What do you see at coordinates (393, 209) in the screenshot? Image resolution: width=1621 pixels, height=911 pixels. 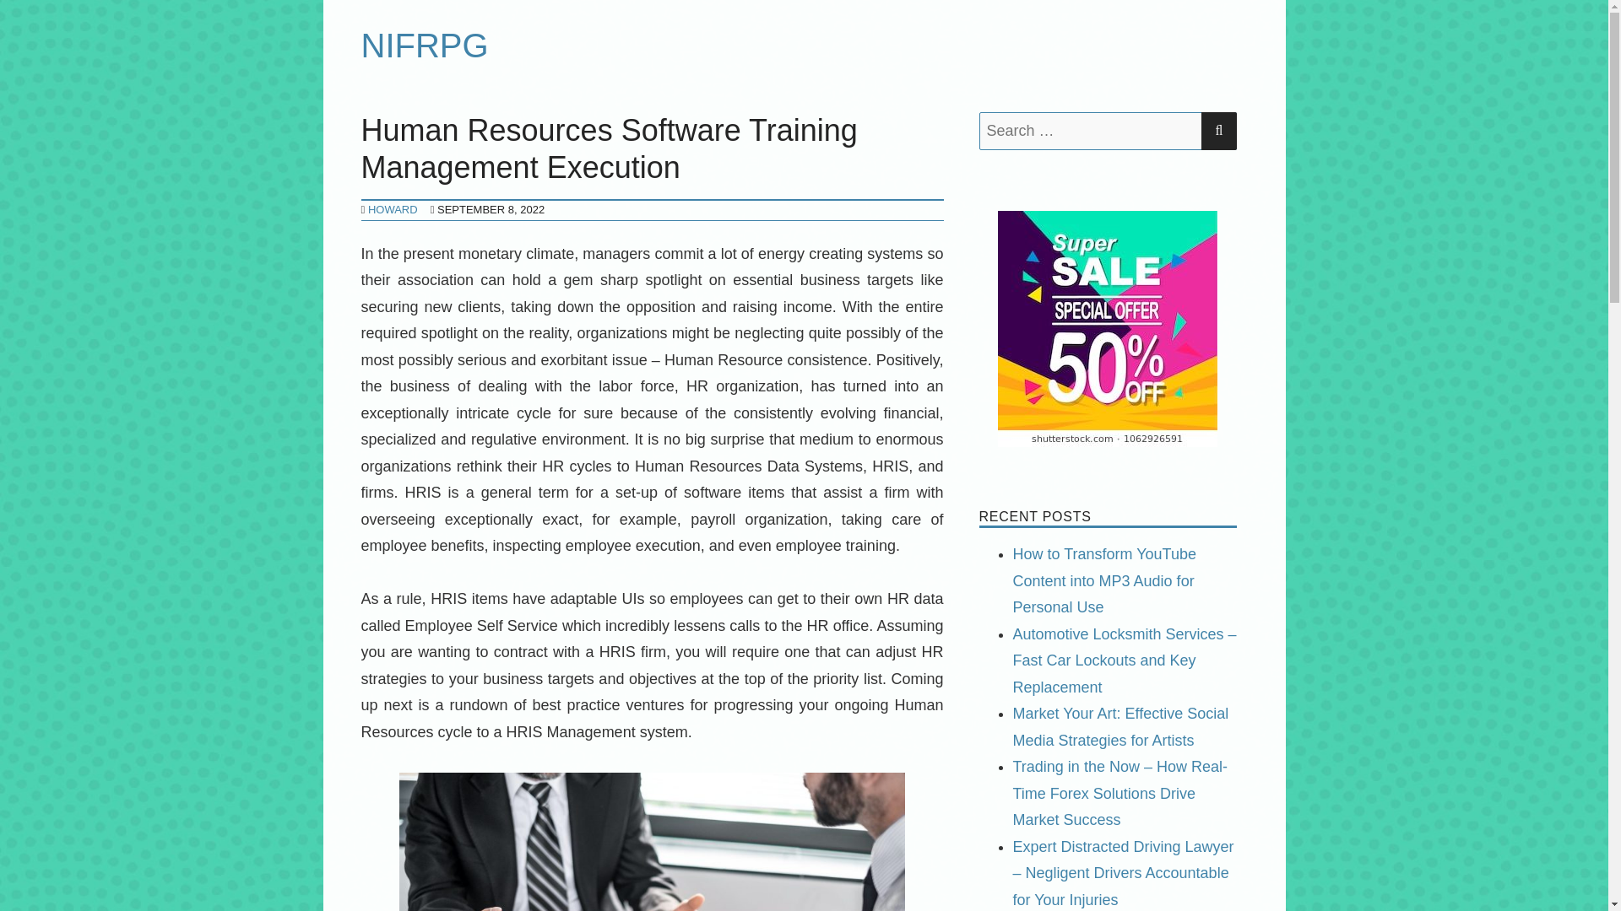 I see `HOWARD` at bounding box center [393, 209].